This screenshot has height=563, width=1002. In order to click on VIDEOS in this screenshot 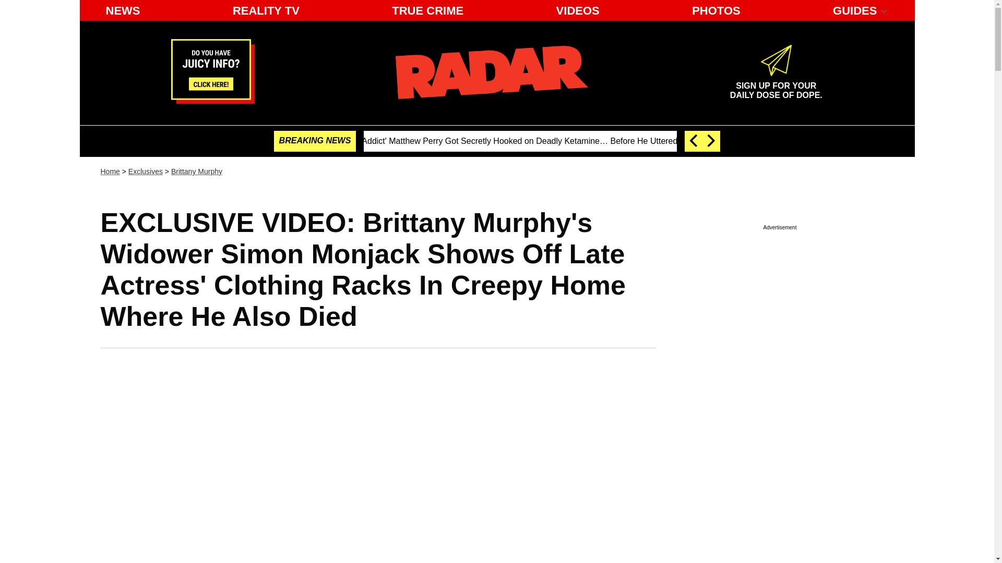, I will do `click(578, 10)`.